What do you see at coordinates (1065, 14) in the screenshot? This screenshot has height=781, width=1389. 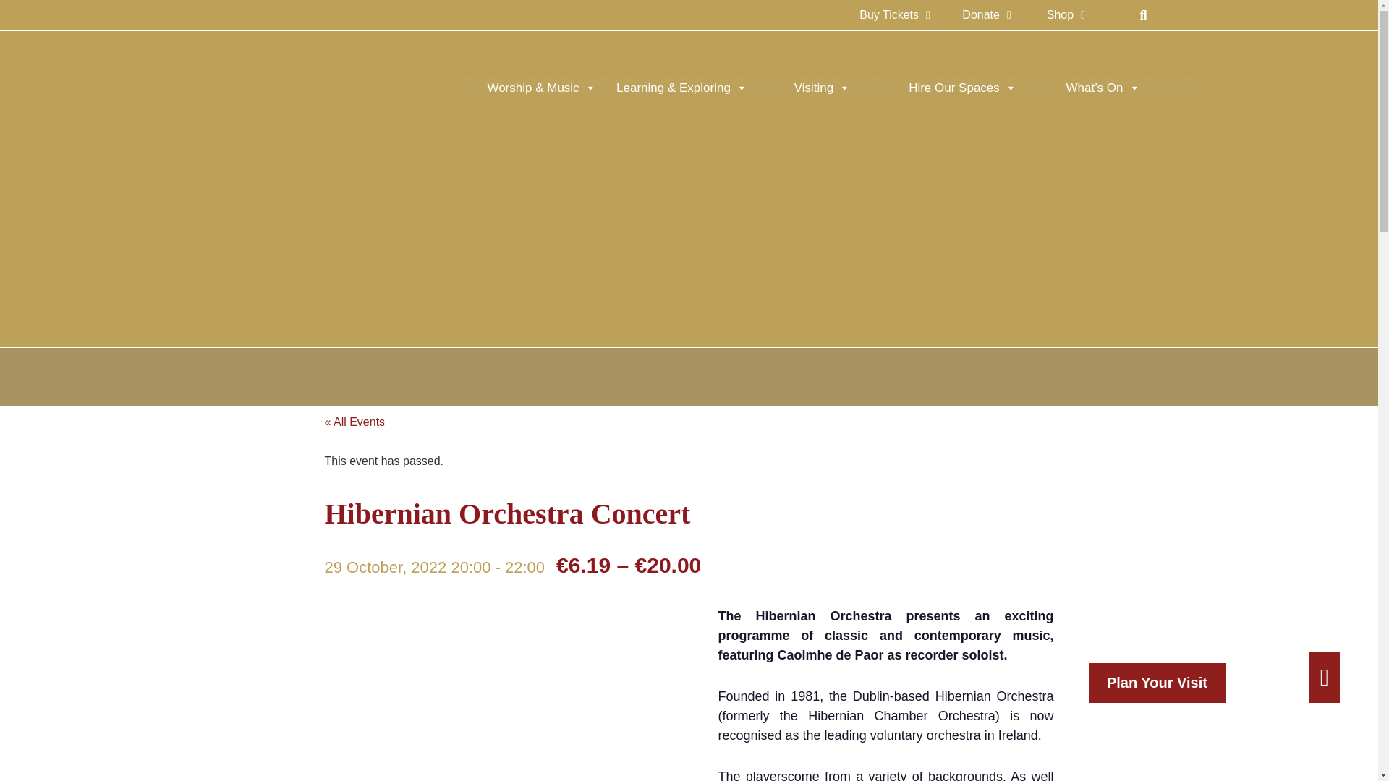 I see `Shop` at bounding box center [1065, 14].